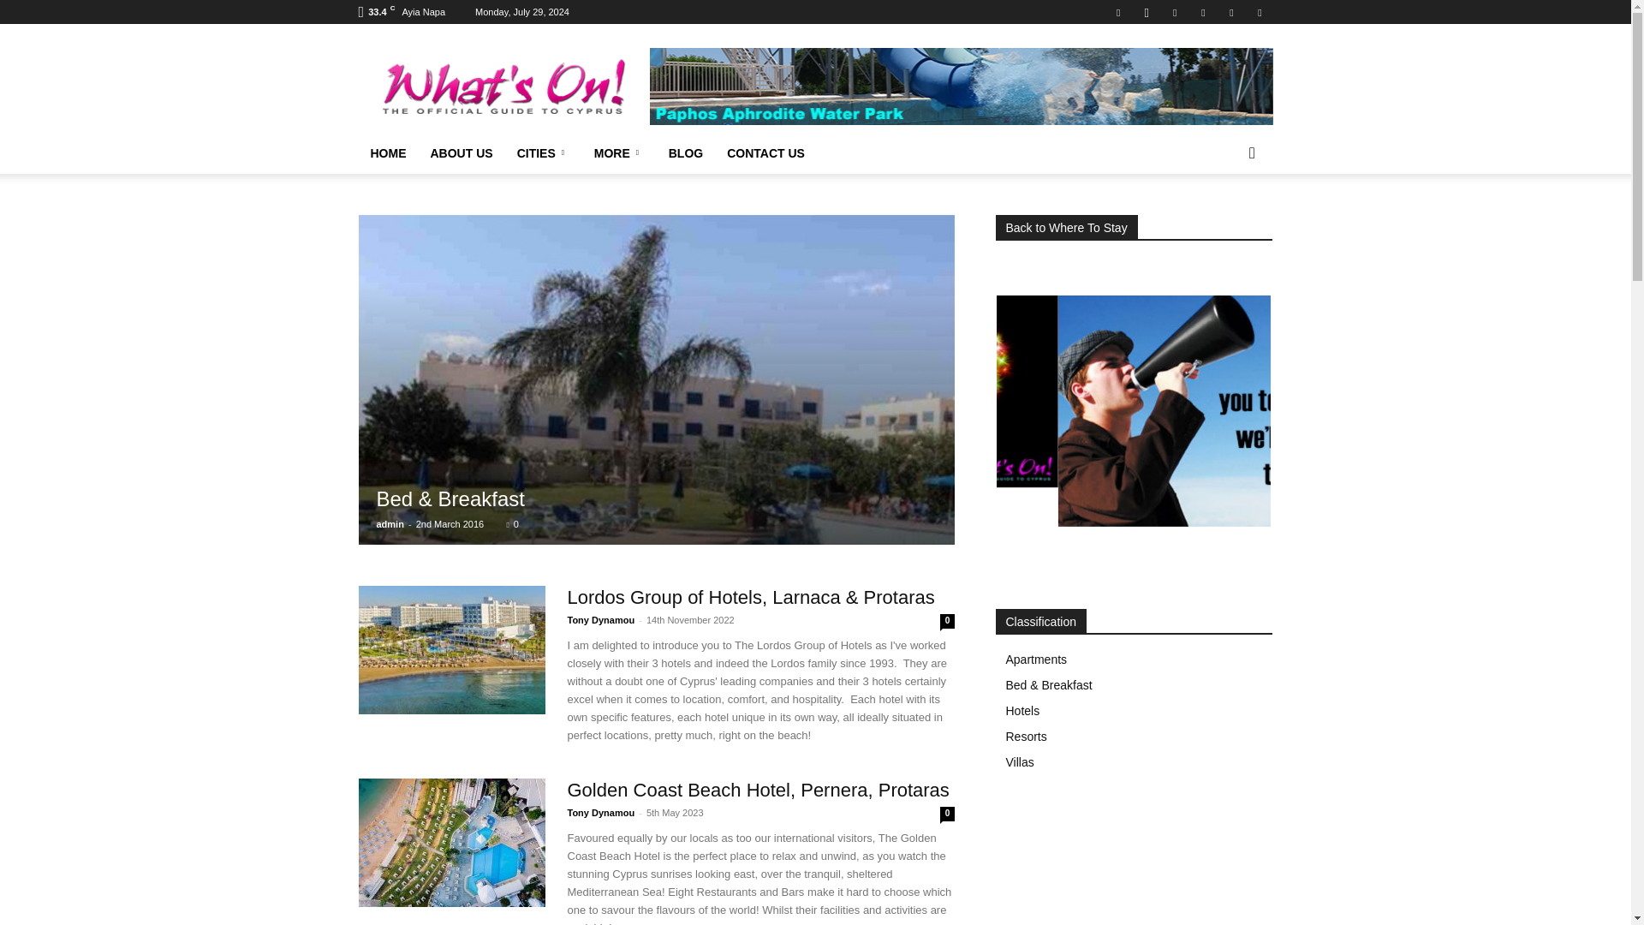 The image size is (1644, 925). I want to click on Youtube, so click(1259, 12).